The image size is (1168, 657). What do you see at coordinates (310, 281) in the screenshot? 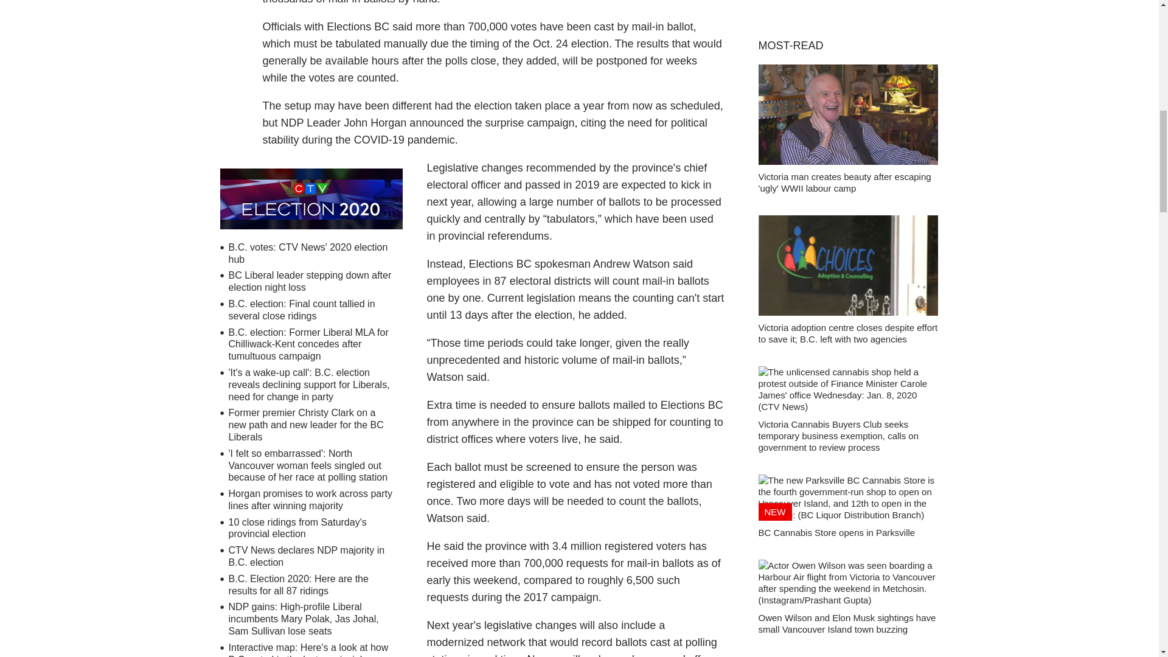
I see `BC Liberal leader stepping down after election night loss` at bounding box center [310, 281].